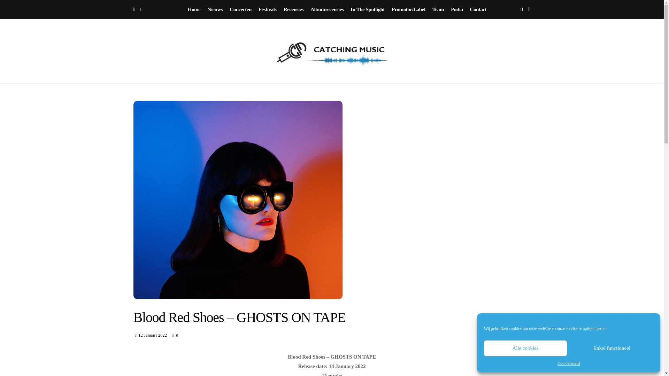 Image resolution: width=669 pixels, height=376 pixels. Describe the element at coordinates (569, 363) in the screenshot. I see `Cookiebeleid` at that location.